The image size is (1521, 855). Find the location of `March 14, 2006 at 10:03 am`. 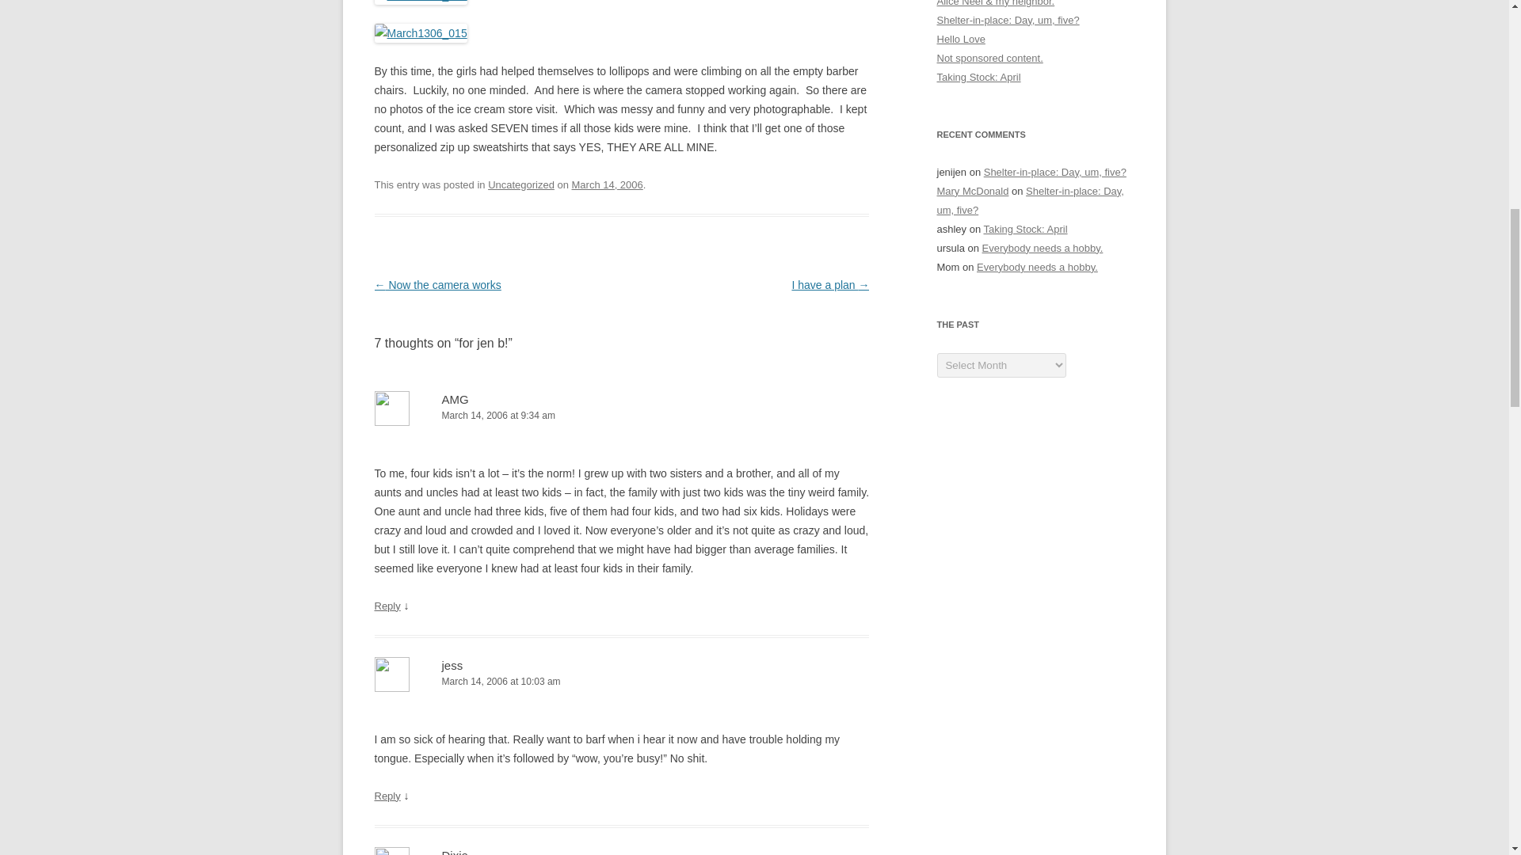

March 14, 2006 at 10:03 am is located at coordinates (621, 682).